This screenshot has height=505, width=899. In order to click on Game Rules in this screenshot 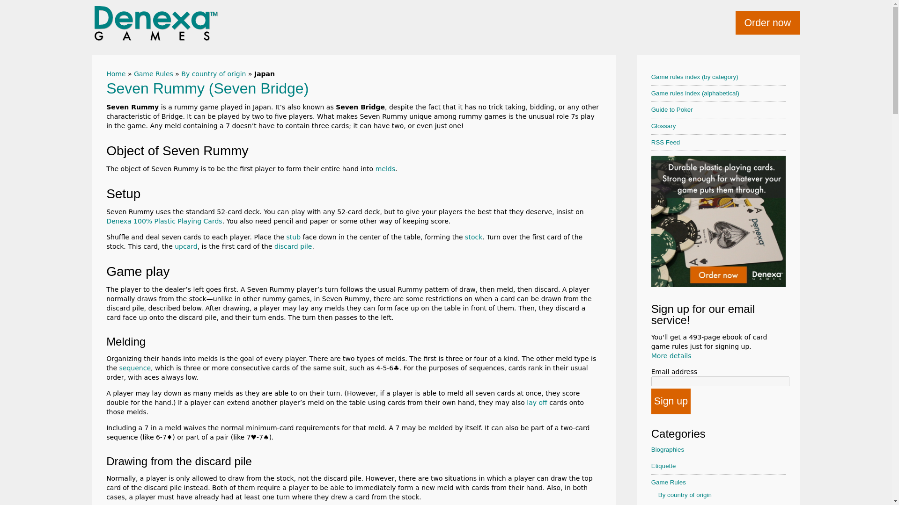, I will do `click(154, 74)`.